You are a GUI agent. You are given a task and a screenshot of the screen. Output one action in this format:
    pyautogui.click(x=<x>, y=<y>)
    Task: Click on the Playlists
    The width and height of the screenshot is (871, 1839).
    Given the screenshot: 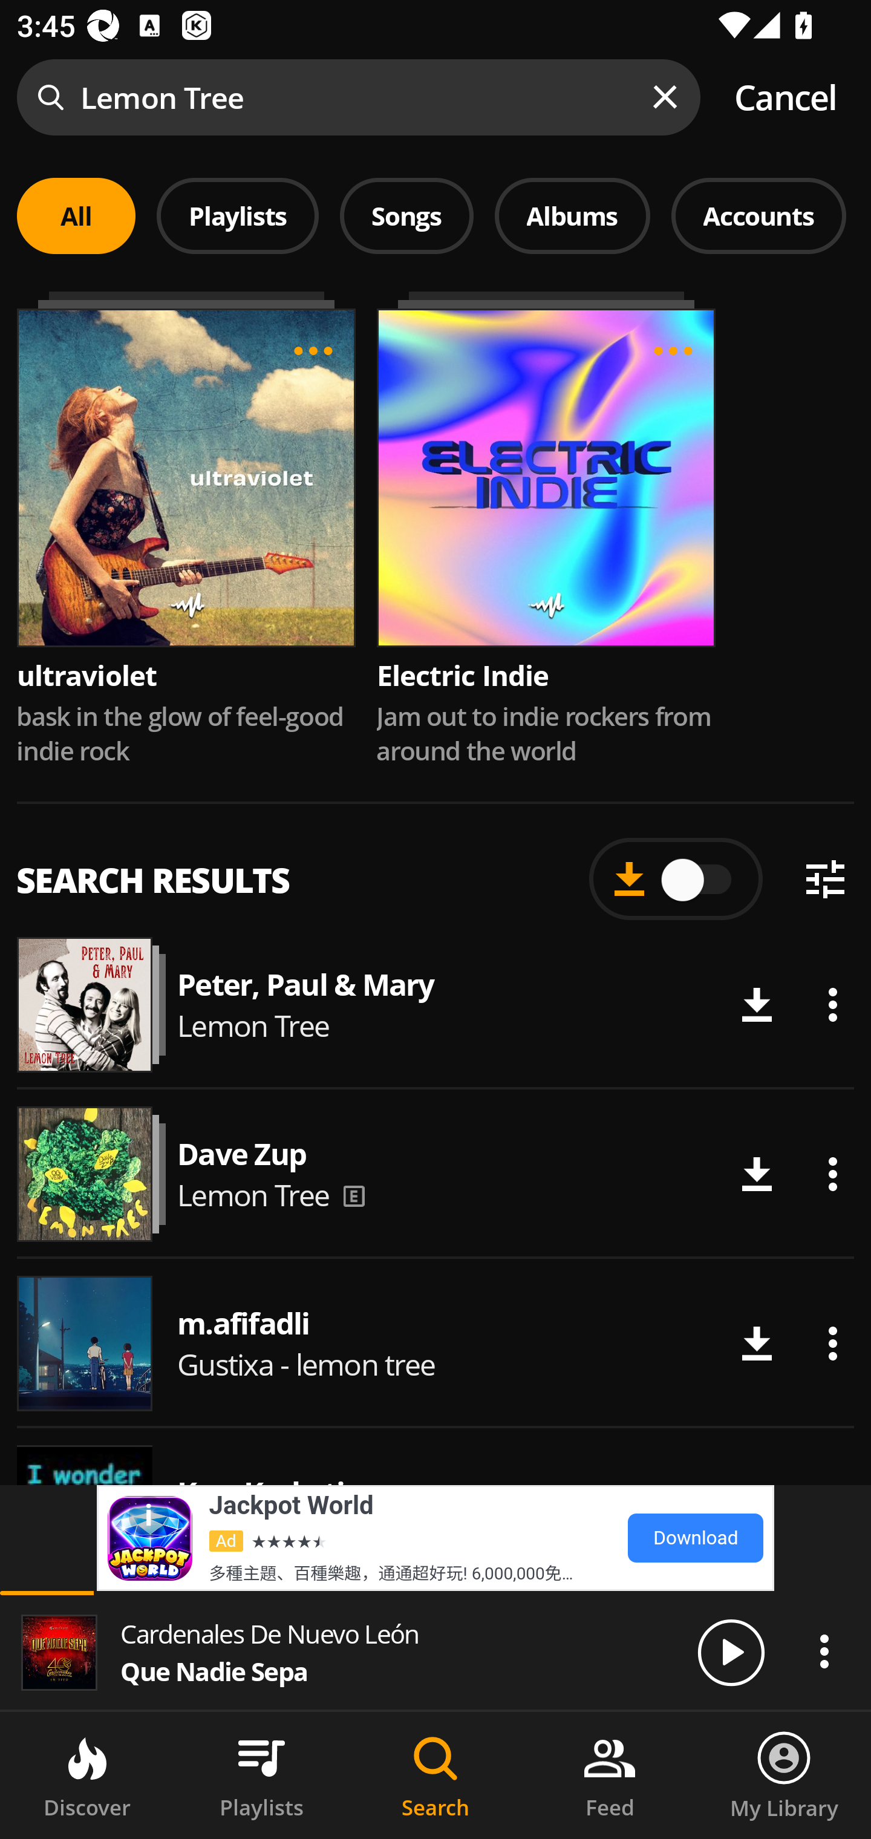 What is the action you would take?
    pyautogui.click(x=261, y=1775)
    